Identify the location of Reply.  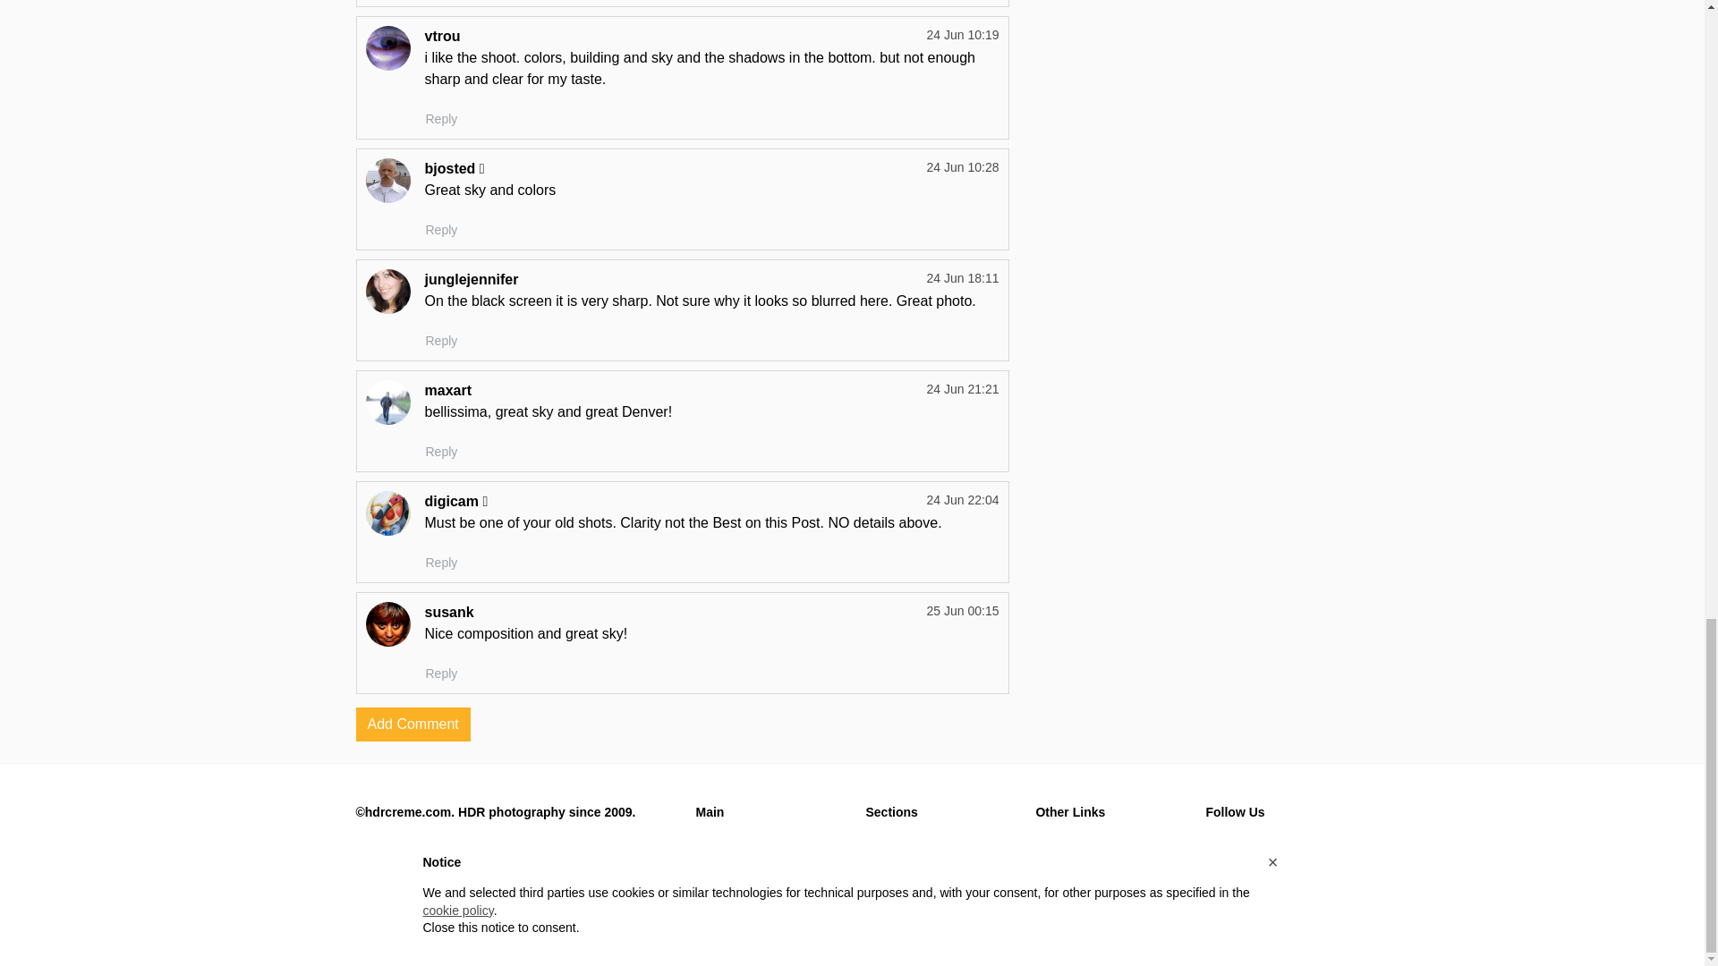
(441, 119).